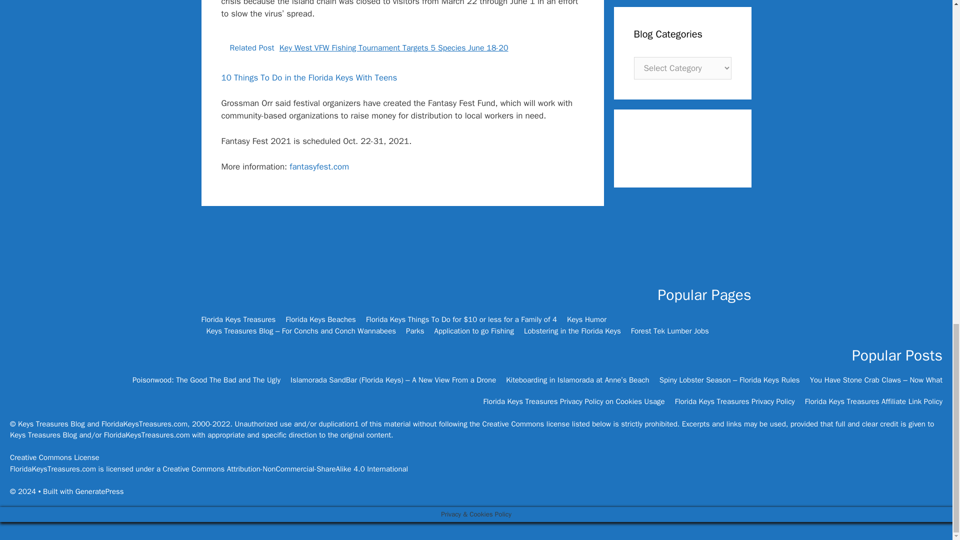 Image resolution: width=960 pixels, height=540 pixels. What do you see at coordinates (238, 319) in the screenshot?
I see `Florida Keys Treasures` at bounding box center [238, 319].